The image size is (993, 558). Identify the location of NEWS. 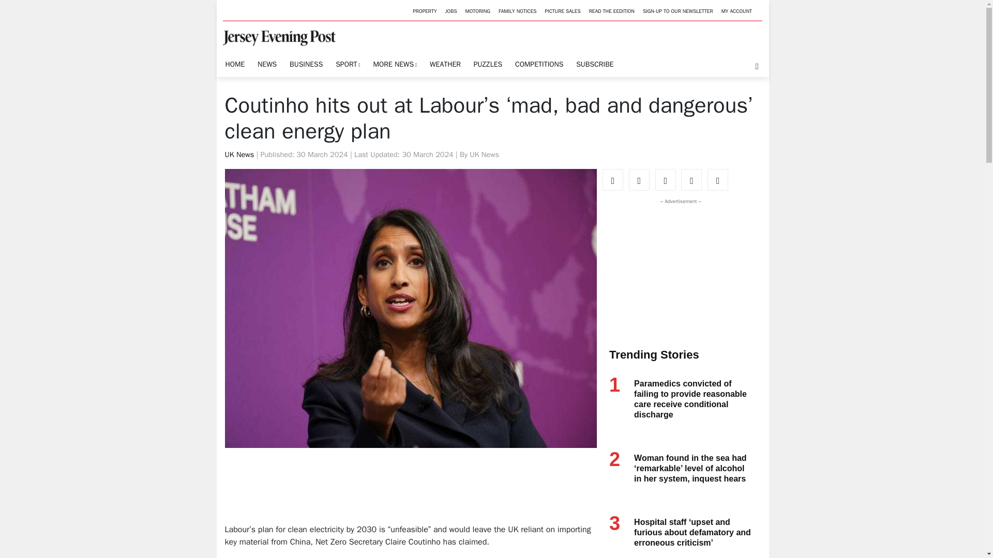
(267, 64).